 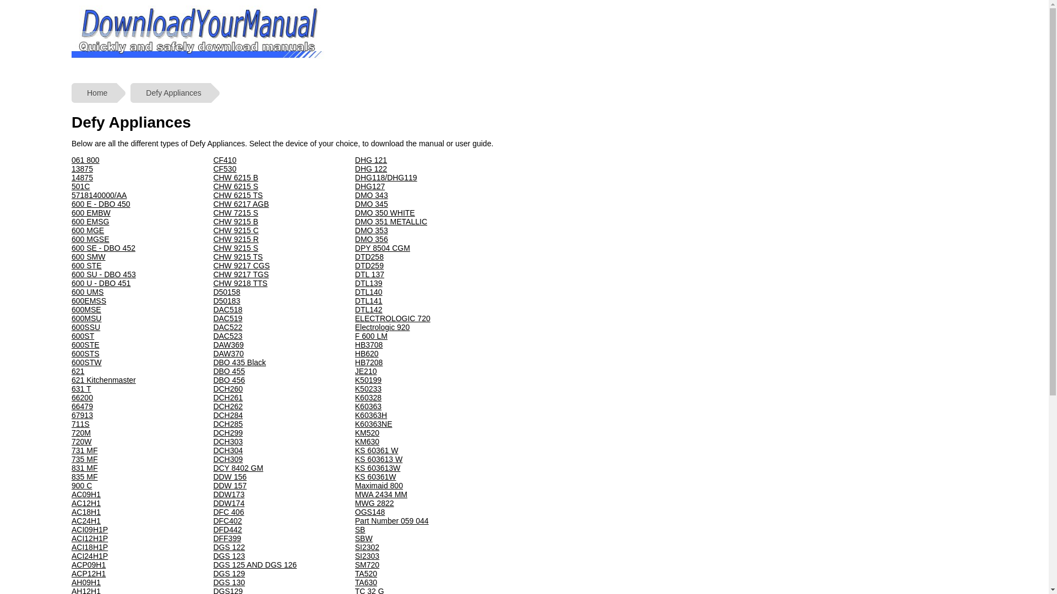 I want to click on KM630, so click(x=367, y=442).